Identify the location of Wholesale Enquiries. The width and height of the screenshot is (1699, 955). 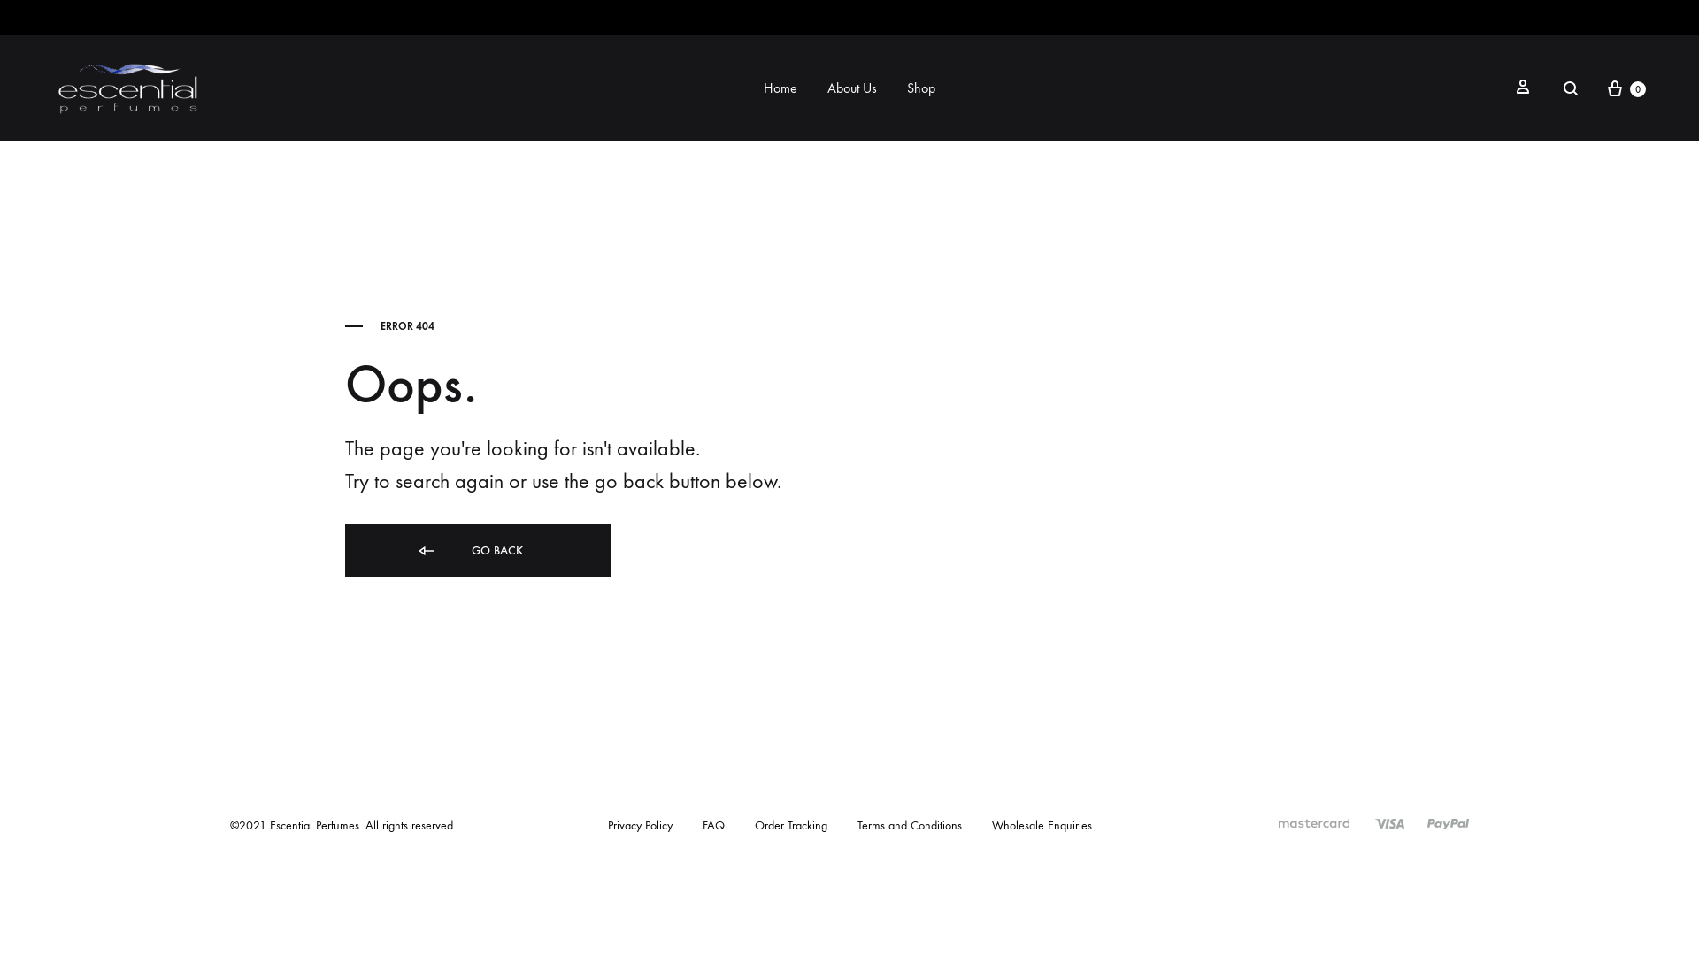
(1041, 826).